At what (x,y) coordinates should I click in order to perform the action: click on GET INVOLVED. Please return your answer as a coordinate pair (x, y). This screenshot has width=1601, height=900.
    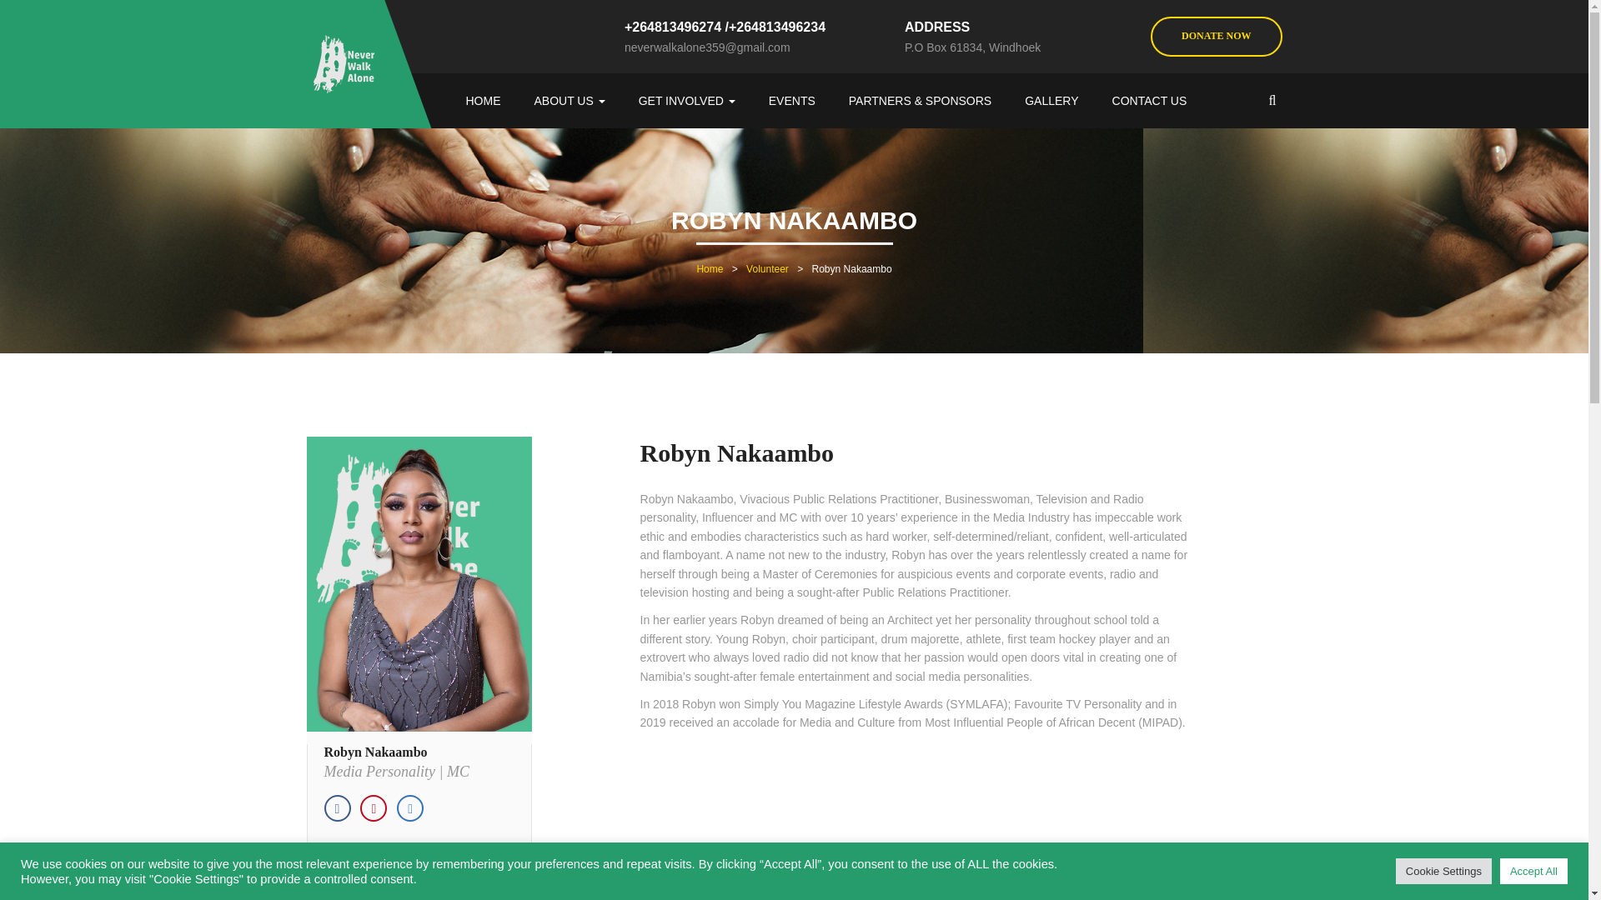
    Looking at the image, I should click on (687, 100).